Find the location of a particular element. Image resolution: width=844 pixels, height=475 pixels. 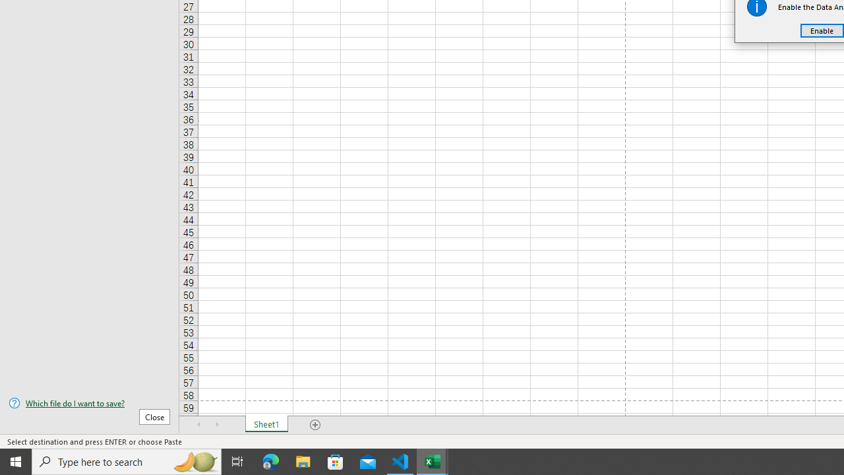

Task View is located at coordinates (237, 462).